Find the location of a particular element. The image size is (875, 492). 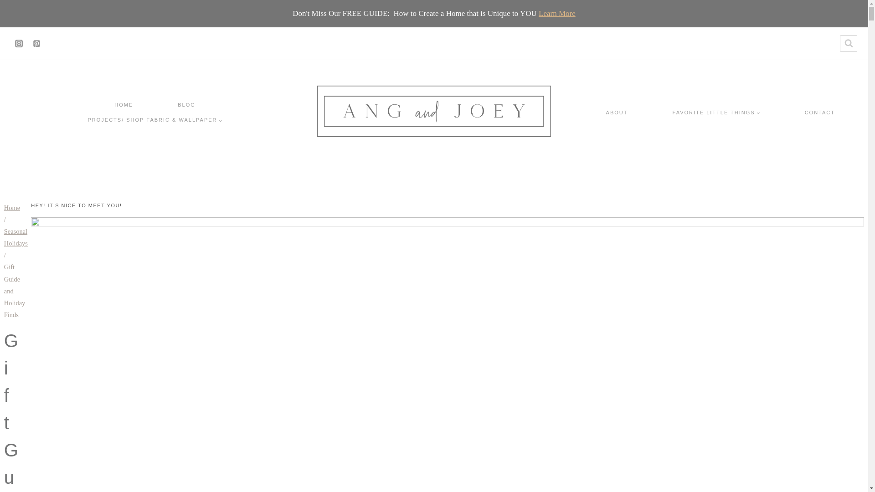

Seasonal Holidays is located at coordinates (16, 237).